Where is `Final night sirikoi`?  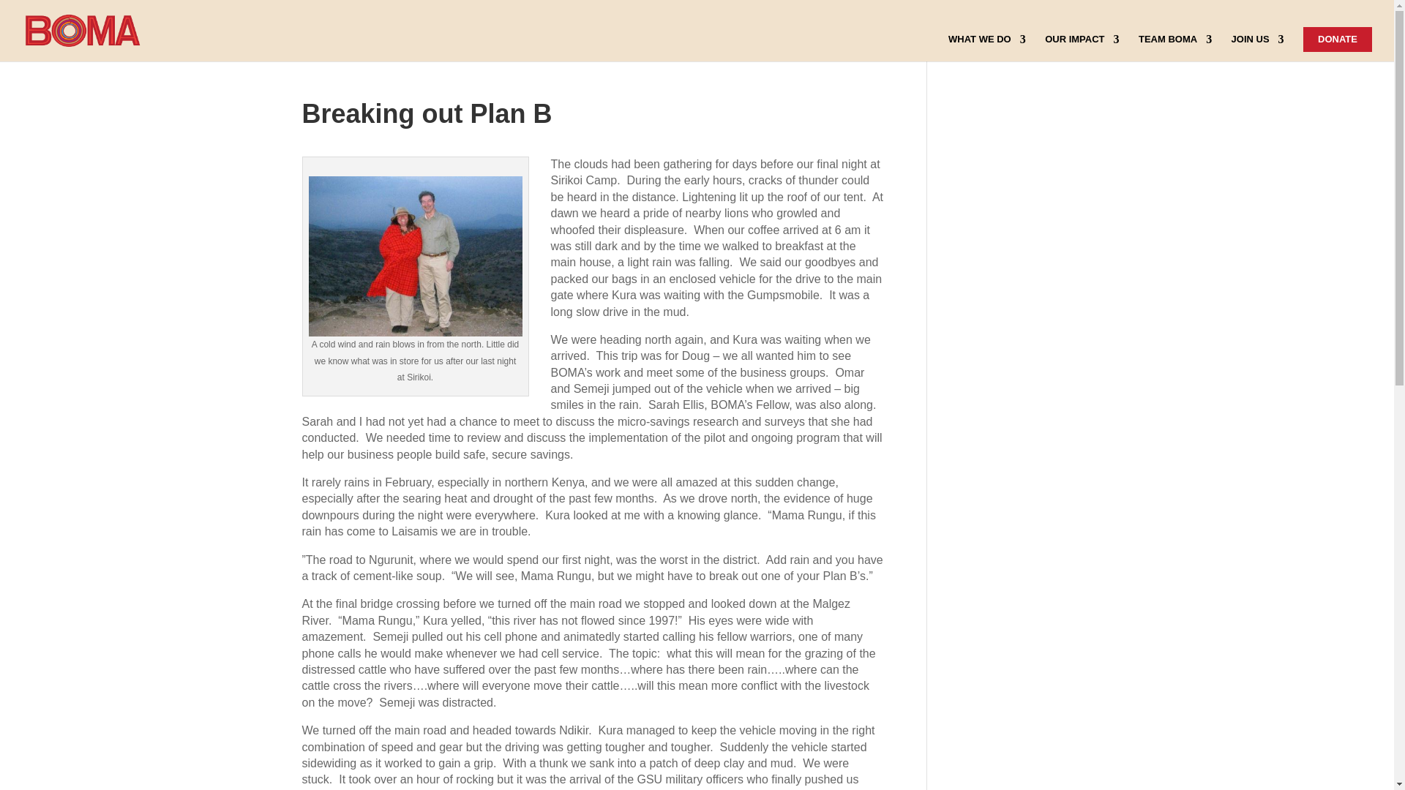
Final night sirikoi is located at coordinates (416, 256).